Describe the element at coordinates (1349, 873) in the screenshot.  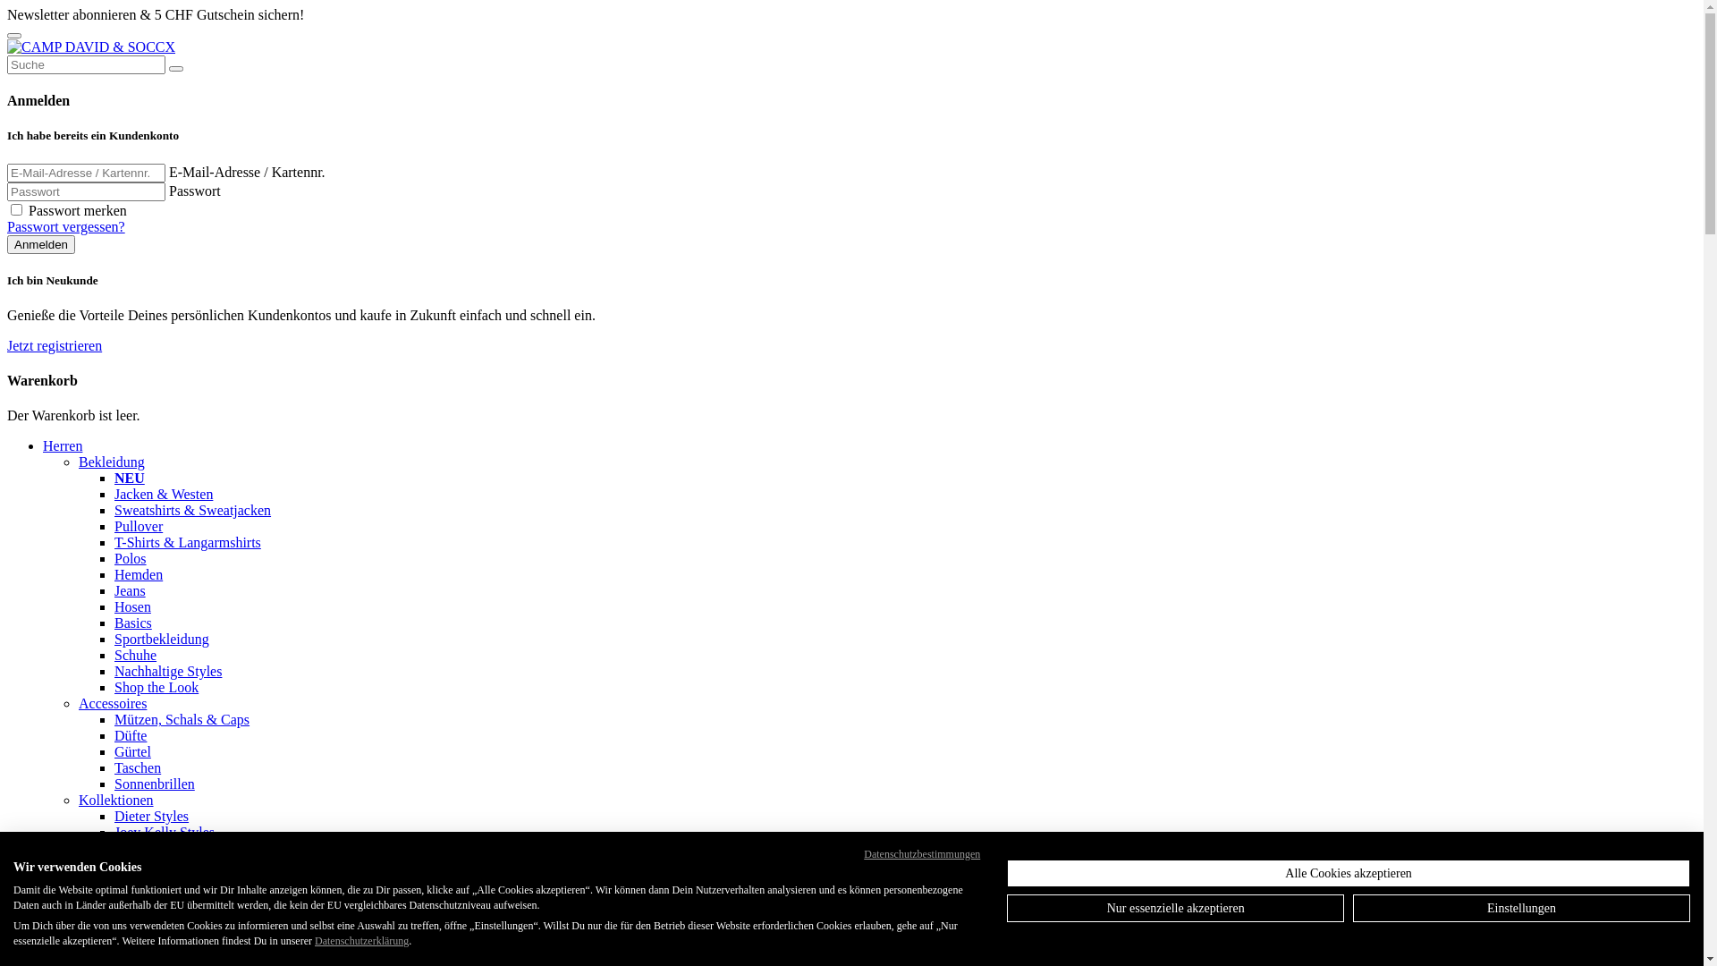
I see `Alle Cookies akzeptieren` at that location.